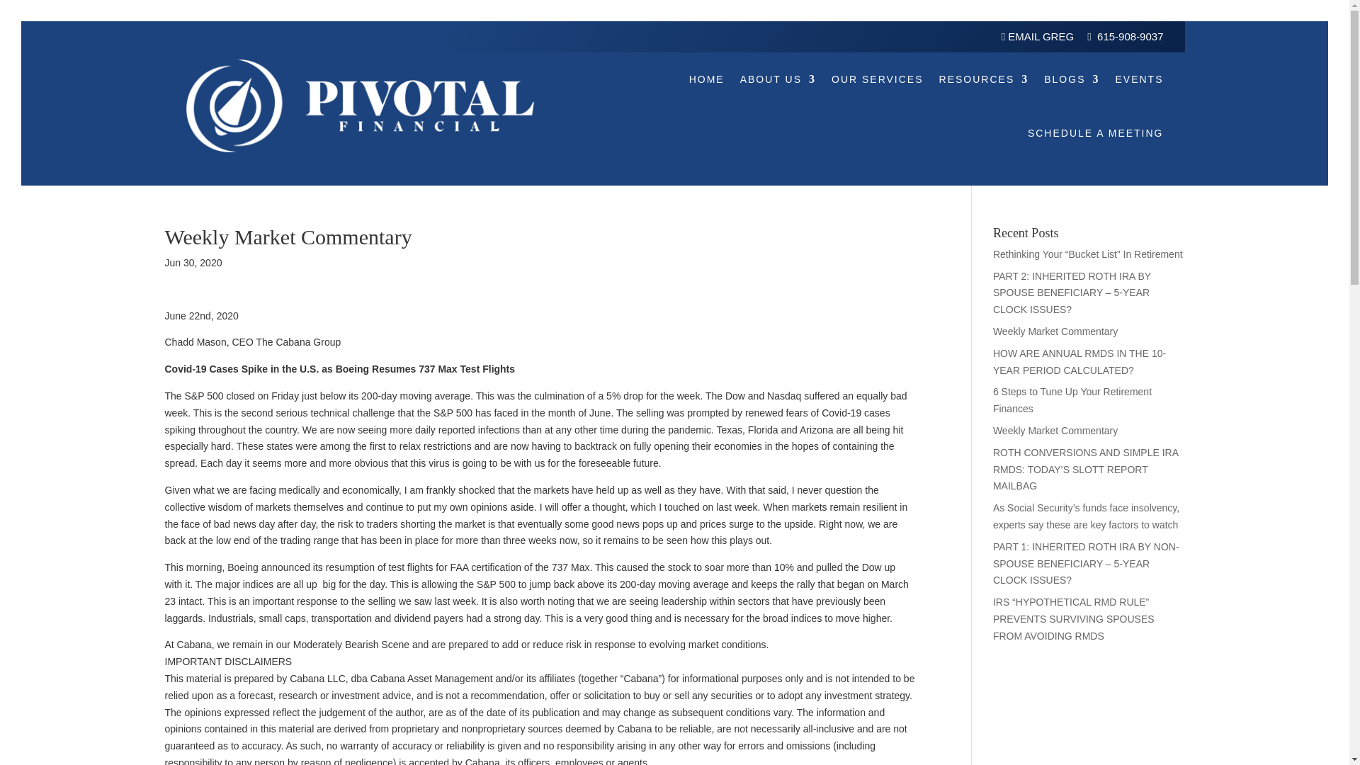 This screenshot has width=1360, height=765. What do you see at coordinates (1071, 79) in the screenshot?
I see `BLOGS` at bounding box center [1071, 79].